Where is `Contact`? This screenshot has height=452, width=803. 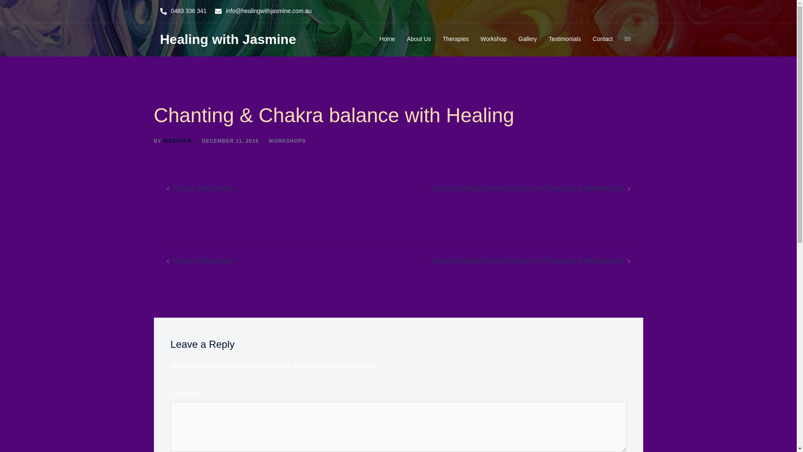
Contact is located at coordinates (603, 39).